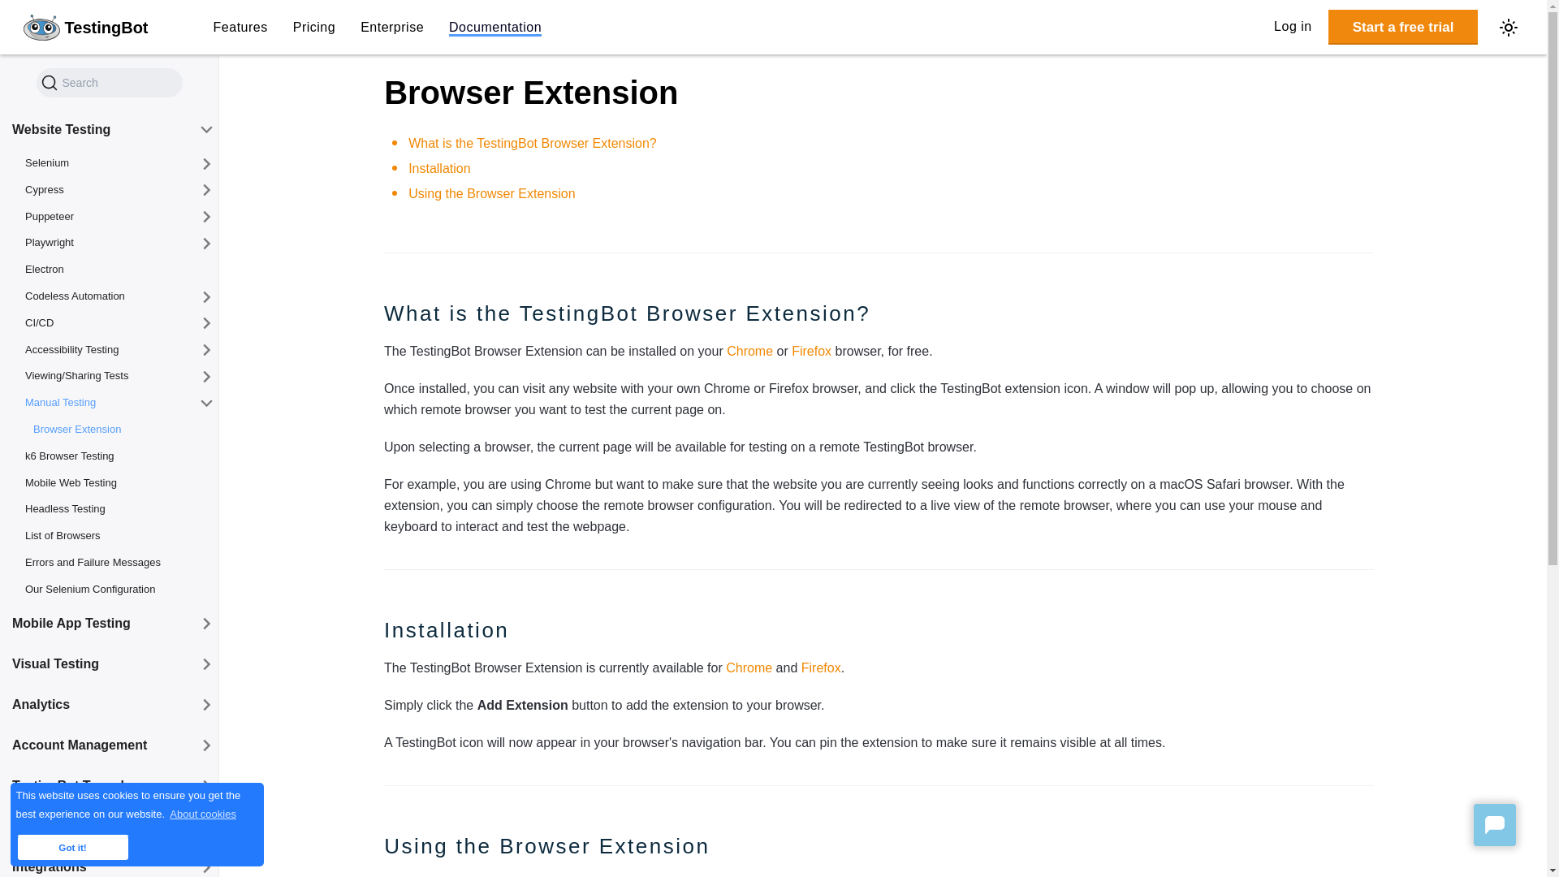 The image size is (1559, 877). What do you see at coordinates (391, 28) in the screenshot?
I see `Enterprise` at bounding box center [391, 28].